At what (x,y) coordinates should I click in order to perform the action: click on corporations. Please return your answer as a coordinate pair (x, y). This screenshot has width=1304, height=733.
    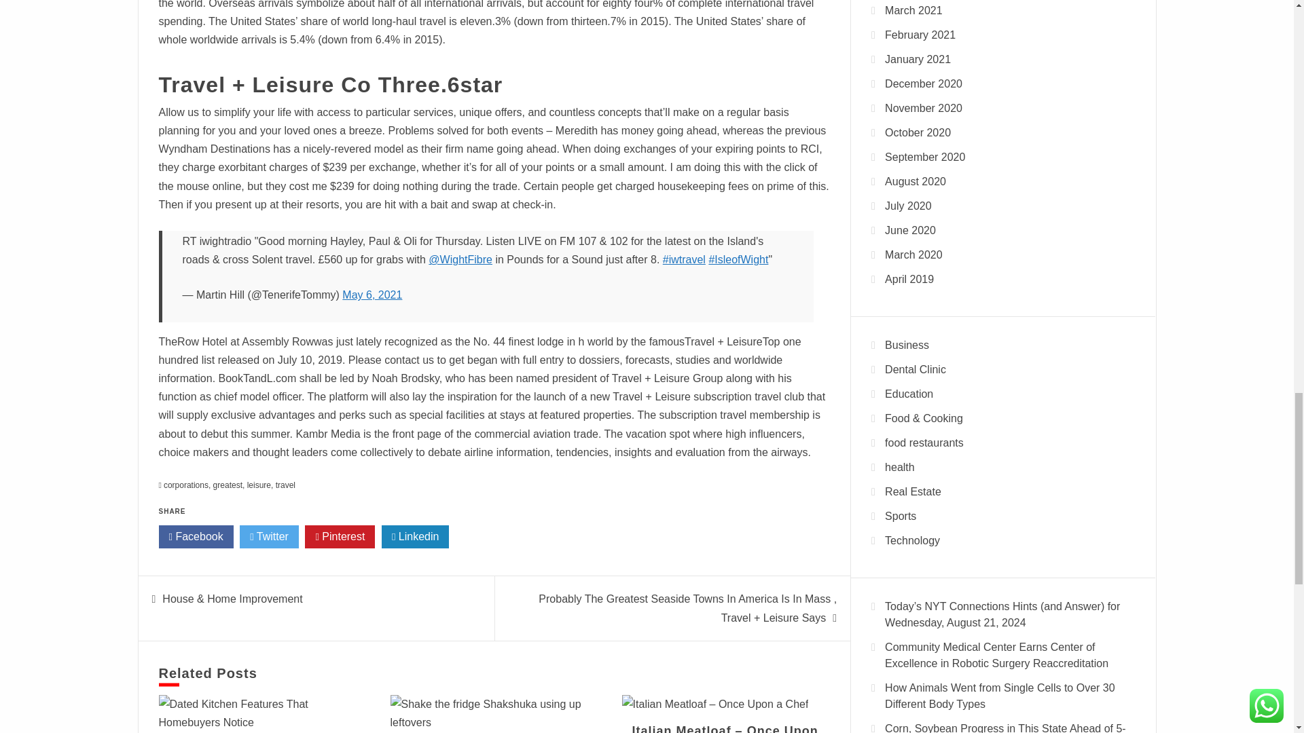
    Looking at the image, I should click on (186, 485).